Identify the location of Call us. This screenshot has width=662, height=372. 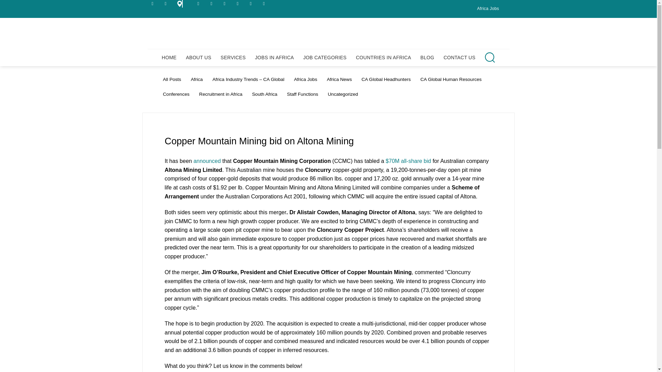
(154, 3).